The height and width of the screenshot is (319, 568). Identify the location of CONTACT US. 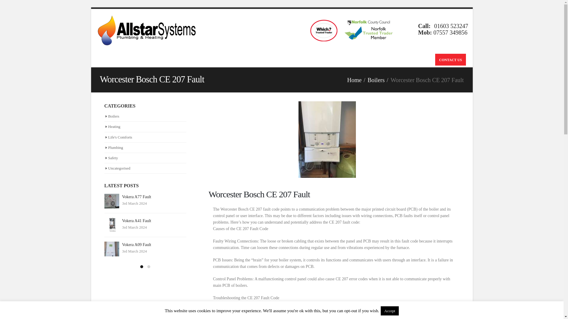
(450, 60).